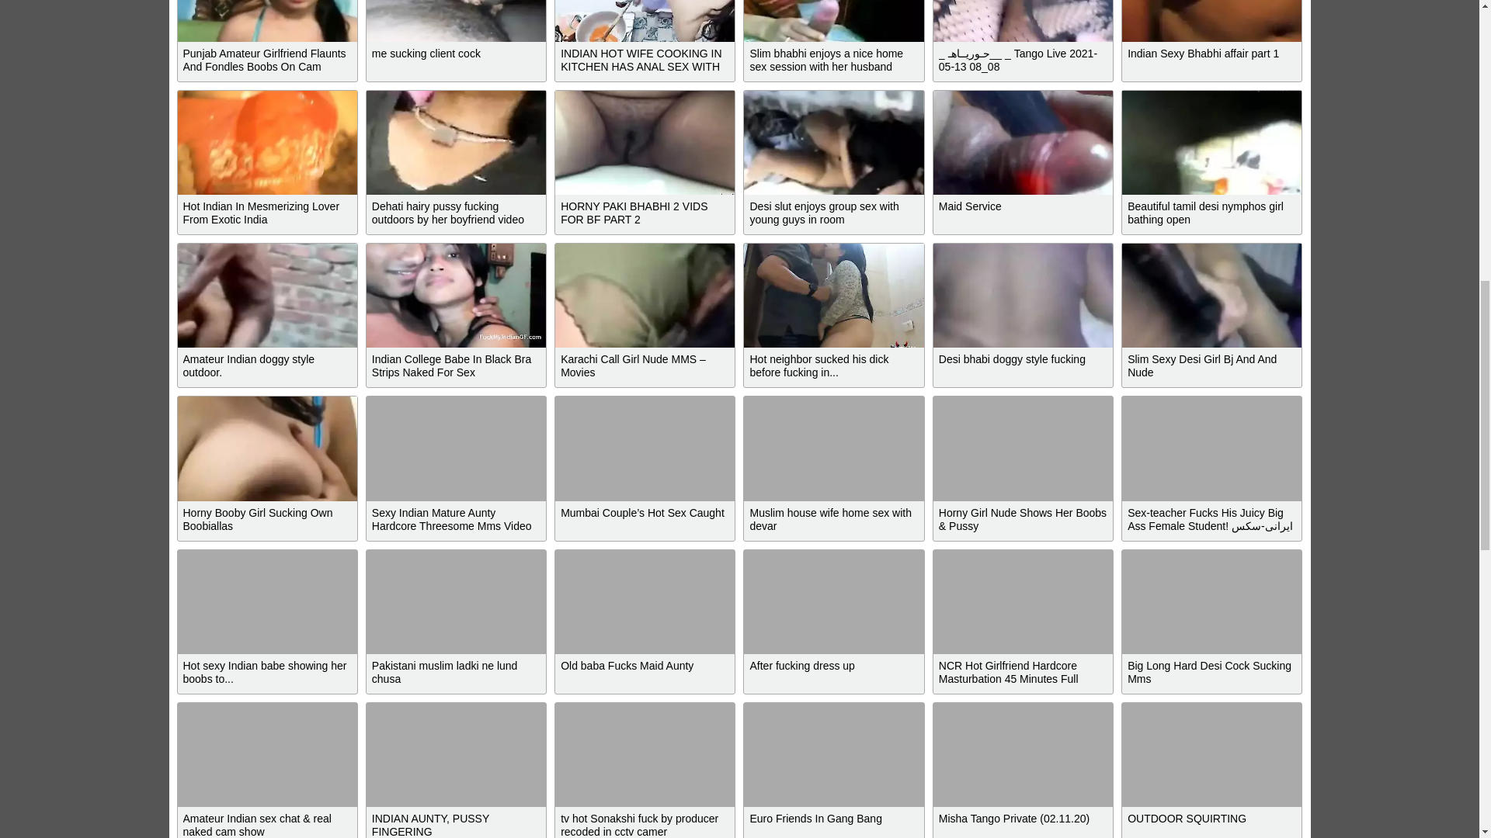 Image resolution: width=1491 pixels, height=838 pixels. Describe the element at coordinates (645, 142) in the screenshot. I see `HORNY PAKI BHABHI 2 VIDS FOR BF PART 2` at that location.